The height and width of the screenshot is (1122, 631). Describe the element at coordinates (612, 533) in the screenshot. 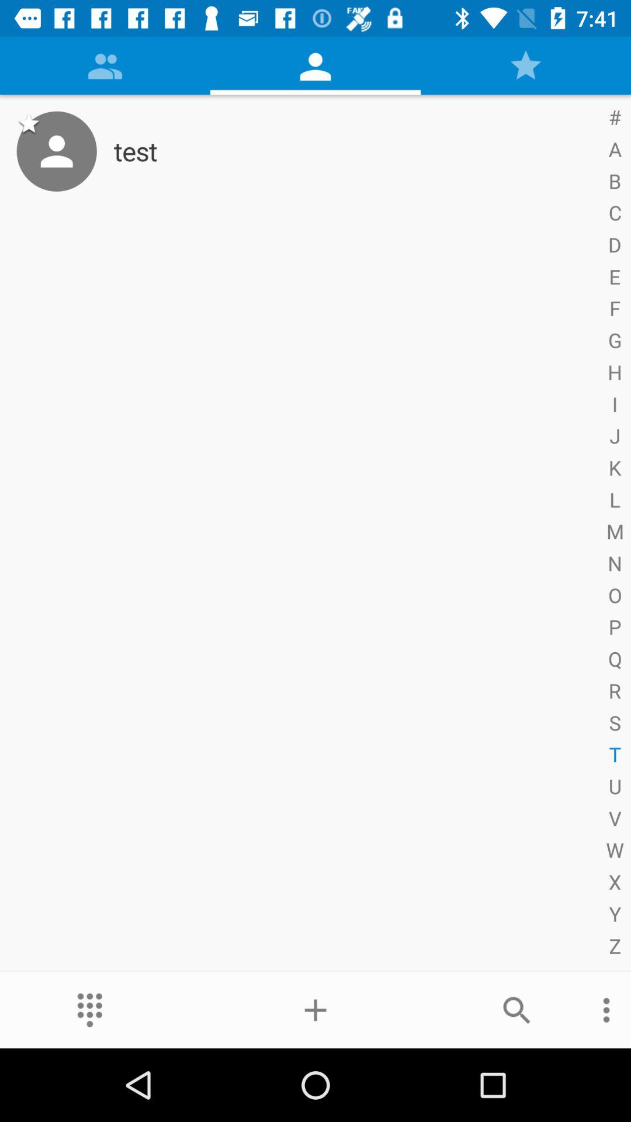

I see `launch item on the right` at that location.